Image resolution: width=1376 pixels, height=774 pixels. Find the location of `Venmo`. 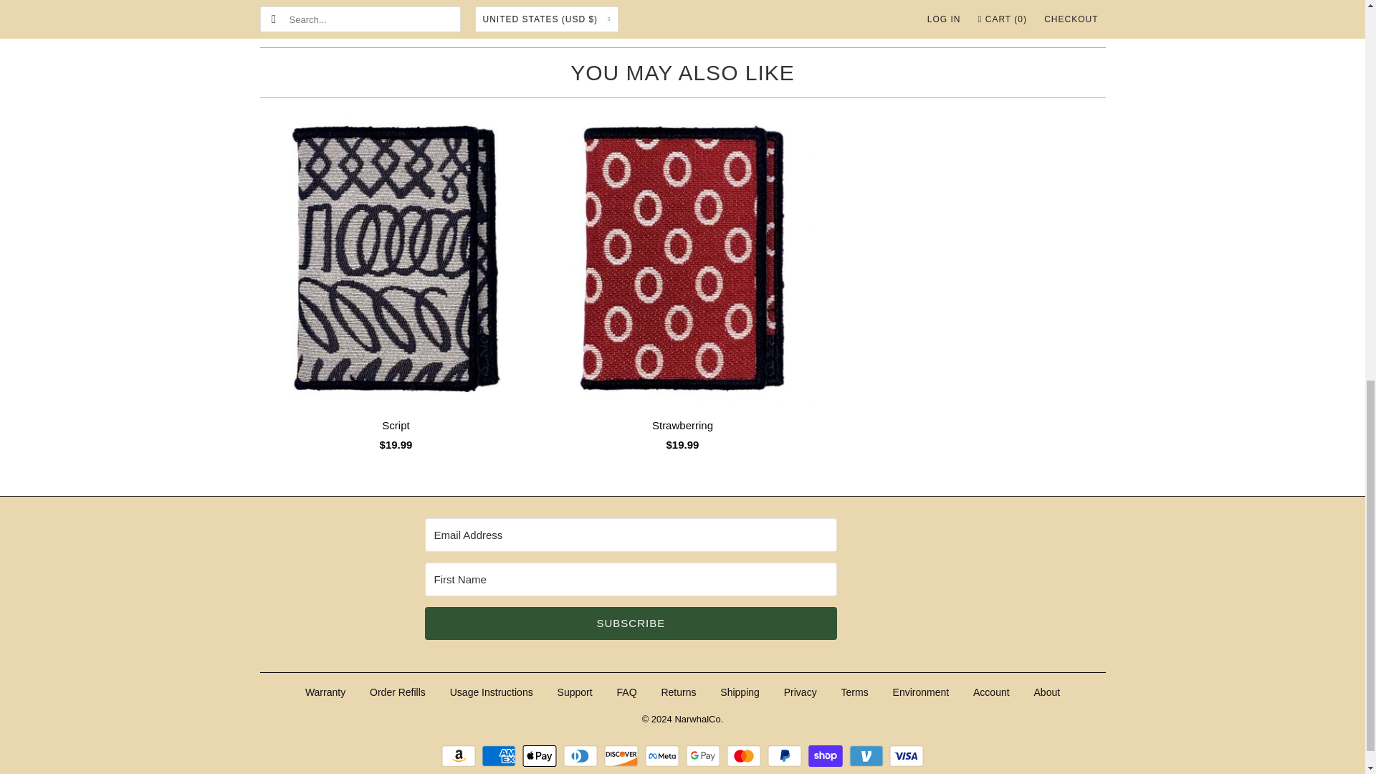

Venmo is located at coordinates (867, 756).